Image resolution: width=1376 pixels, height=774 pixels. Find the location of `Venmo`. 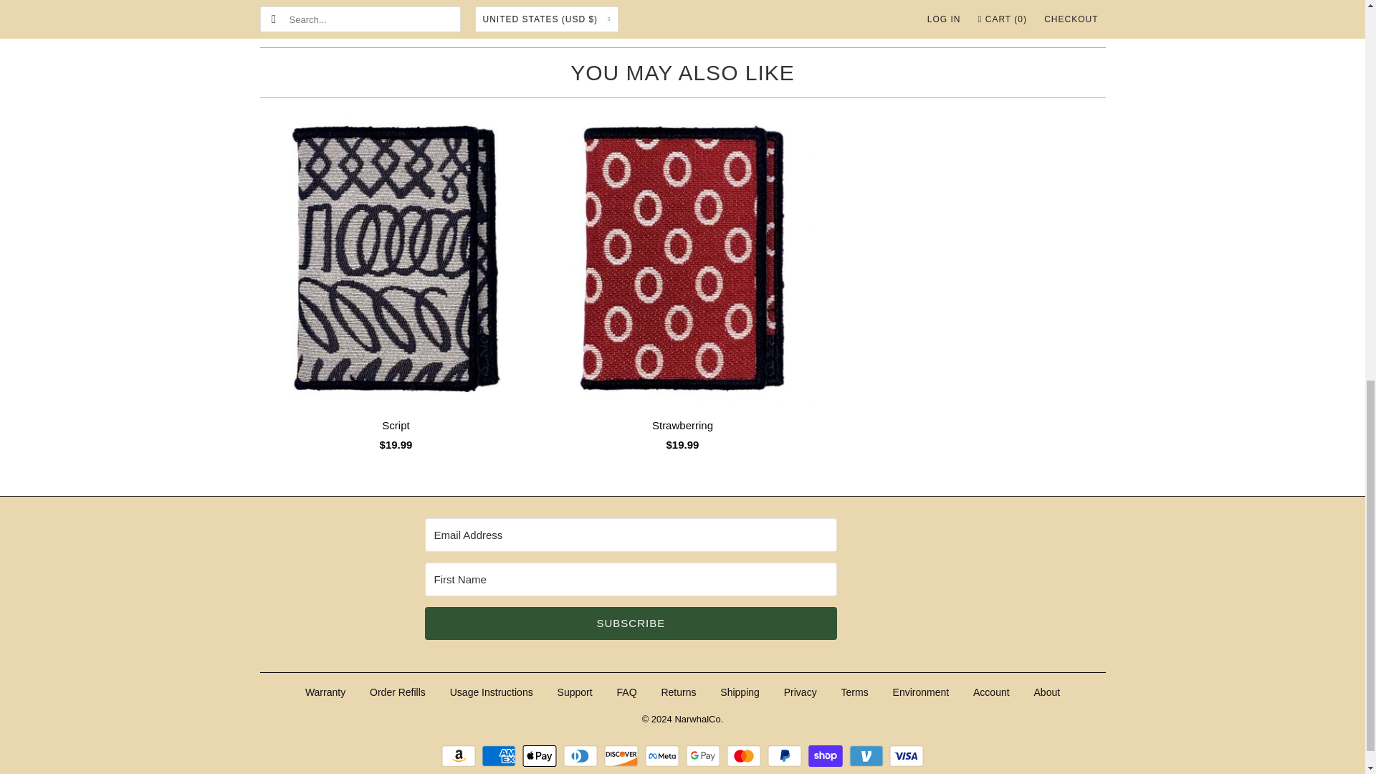

Venmo is located at coordinates (867, 756).